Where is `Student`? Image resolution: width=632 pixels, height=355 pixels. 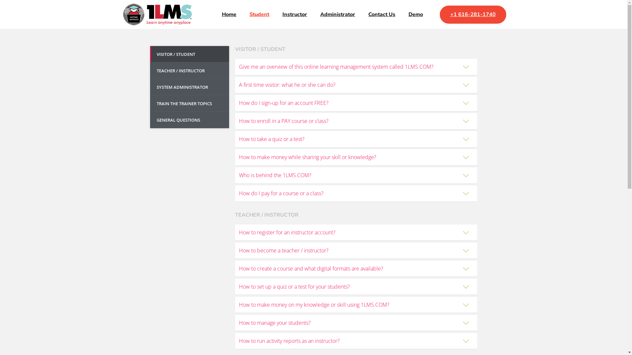 Student is located at coordinates (259, 14).